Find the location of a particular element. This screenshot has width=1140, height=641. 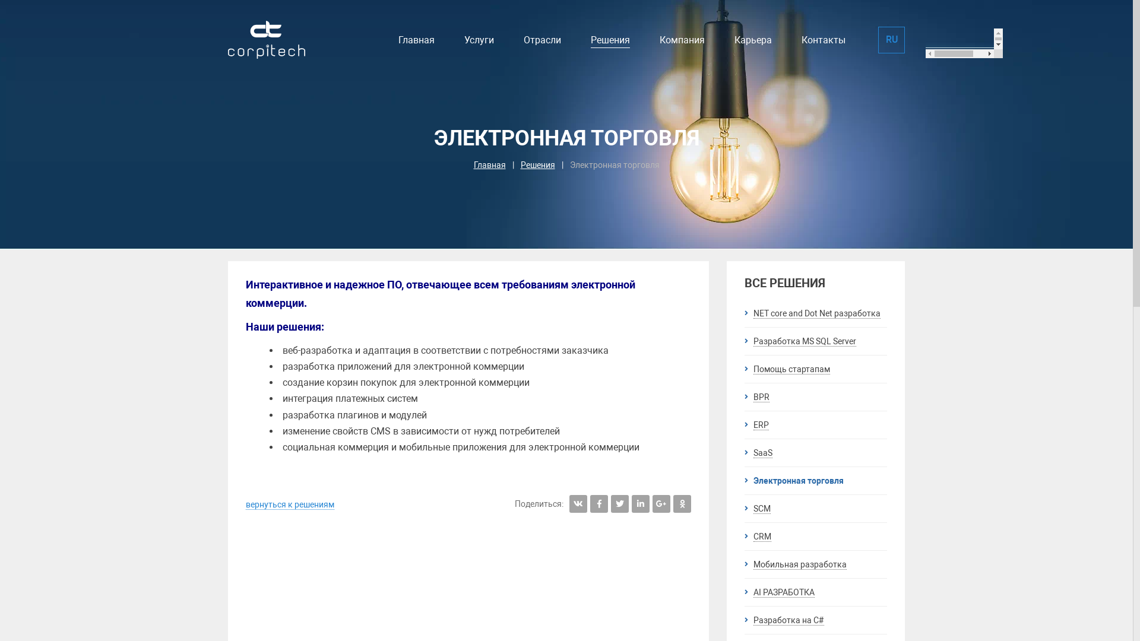

__ym__promise_147143177_8949993511 Dark is located at coordinates (964, 43).